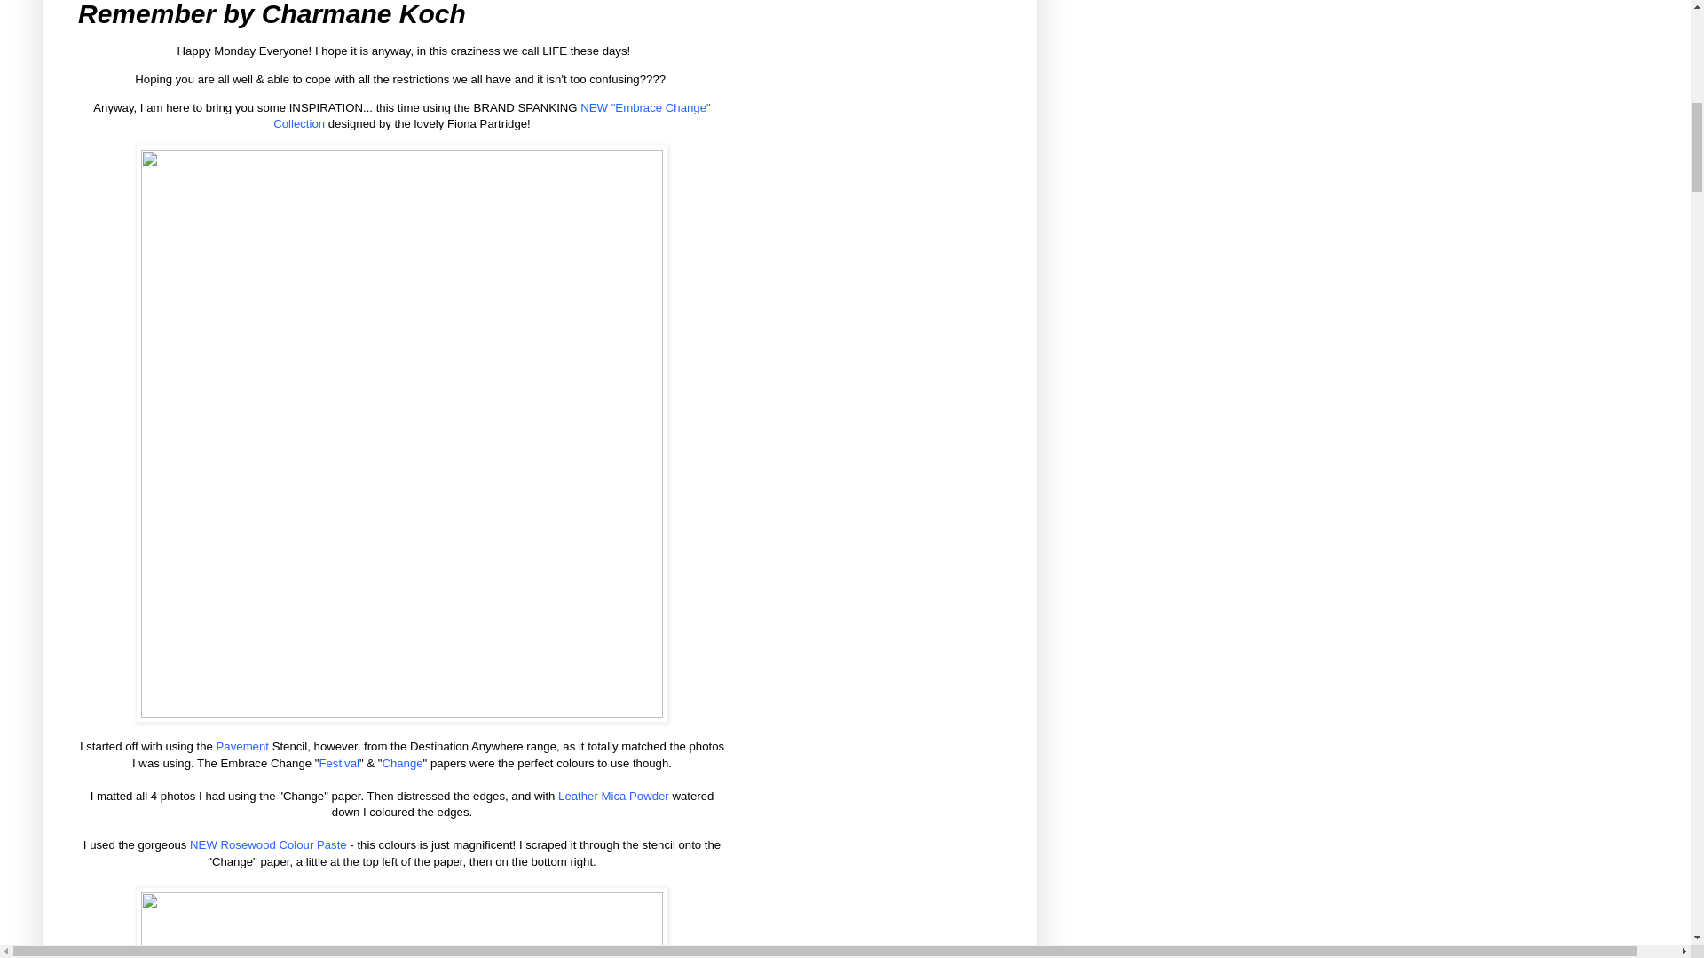 This screenshot has height=958, width=1704. I want to click on NEW "Embrace Change" Collection, so click(492, 115).